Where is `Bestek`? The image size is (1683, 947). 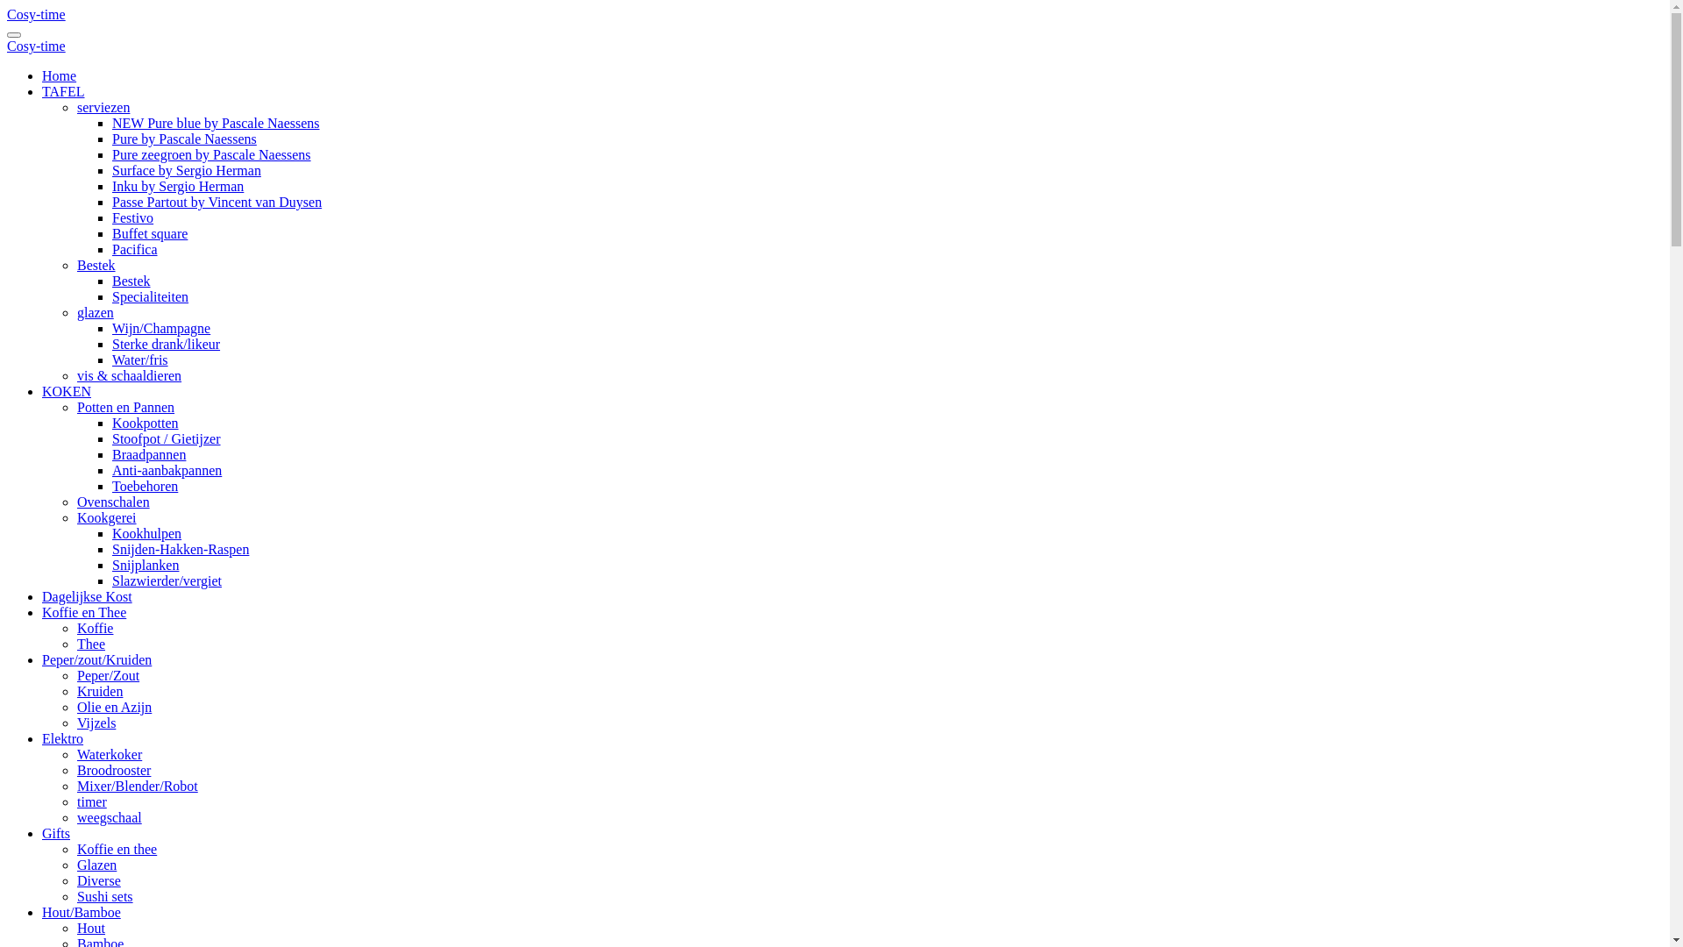
Bestek is located at coordinates (96, 265).